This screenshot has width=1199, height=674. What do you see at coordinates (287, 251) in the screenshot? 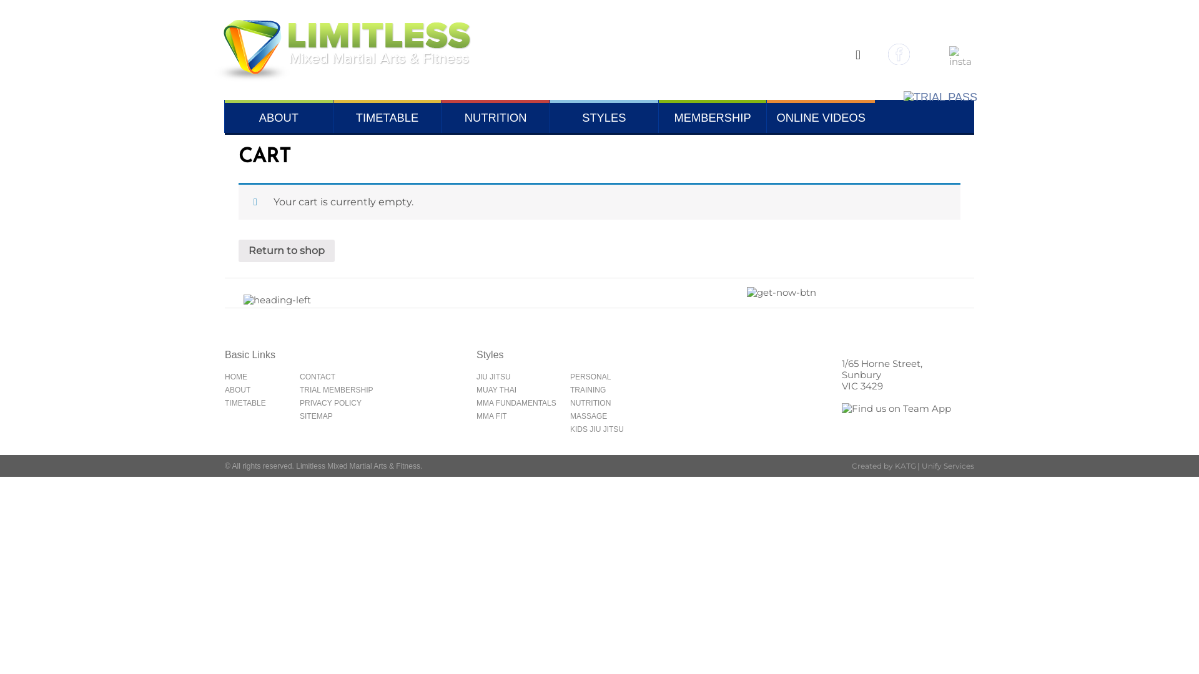
I see `Return to shop` at bounding box center [287, 251].